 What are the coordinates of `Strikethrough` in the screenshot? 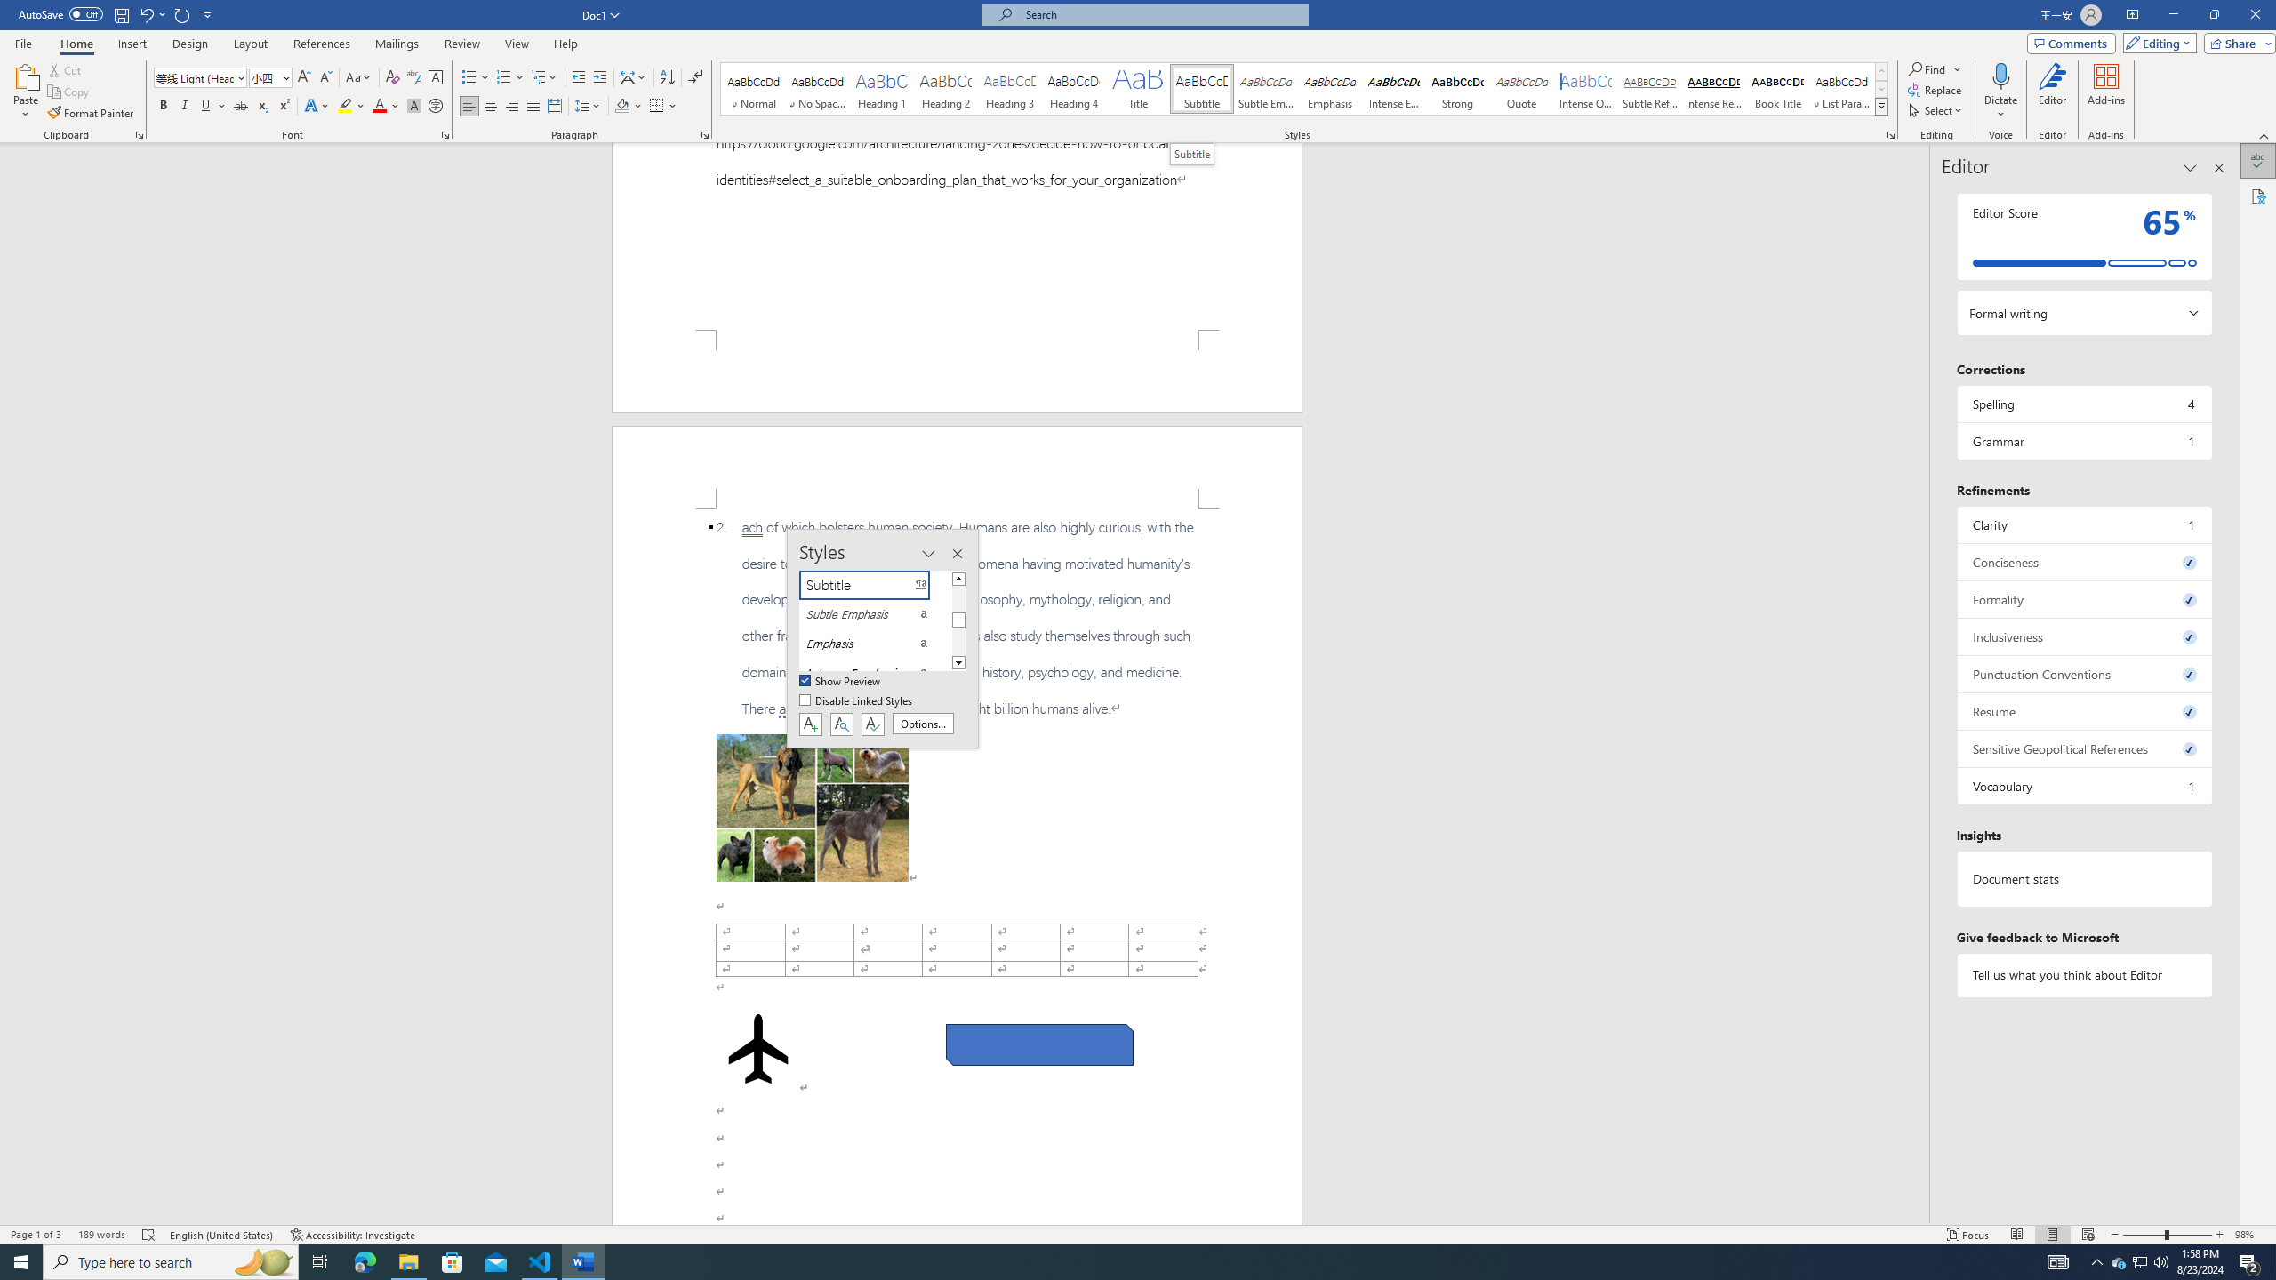 It's located at (241, 107).